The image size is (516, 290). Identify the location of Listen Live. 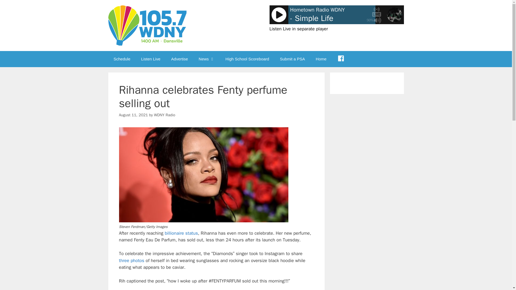
(150, 59).